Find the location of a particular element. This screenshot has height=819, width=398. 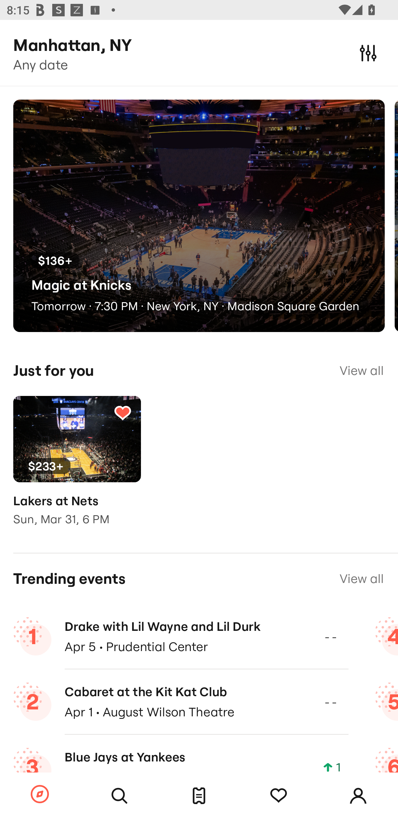

Tracking is located at coordinates (279, 796).